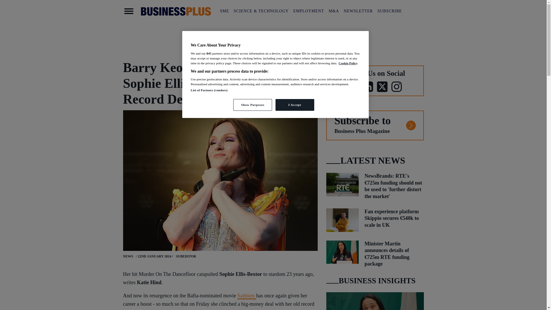 The image size is (551, 310). I want to click on SUBEDITOR, so click(186, 256).